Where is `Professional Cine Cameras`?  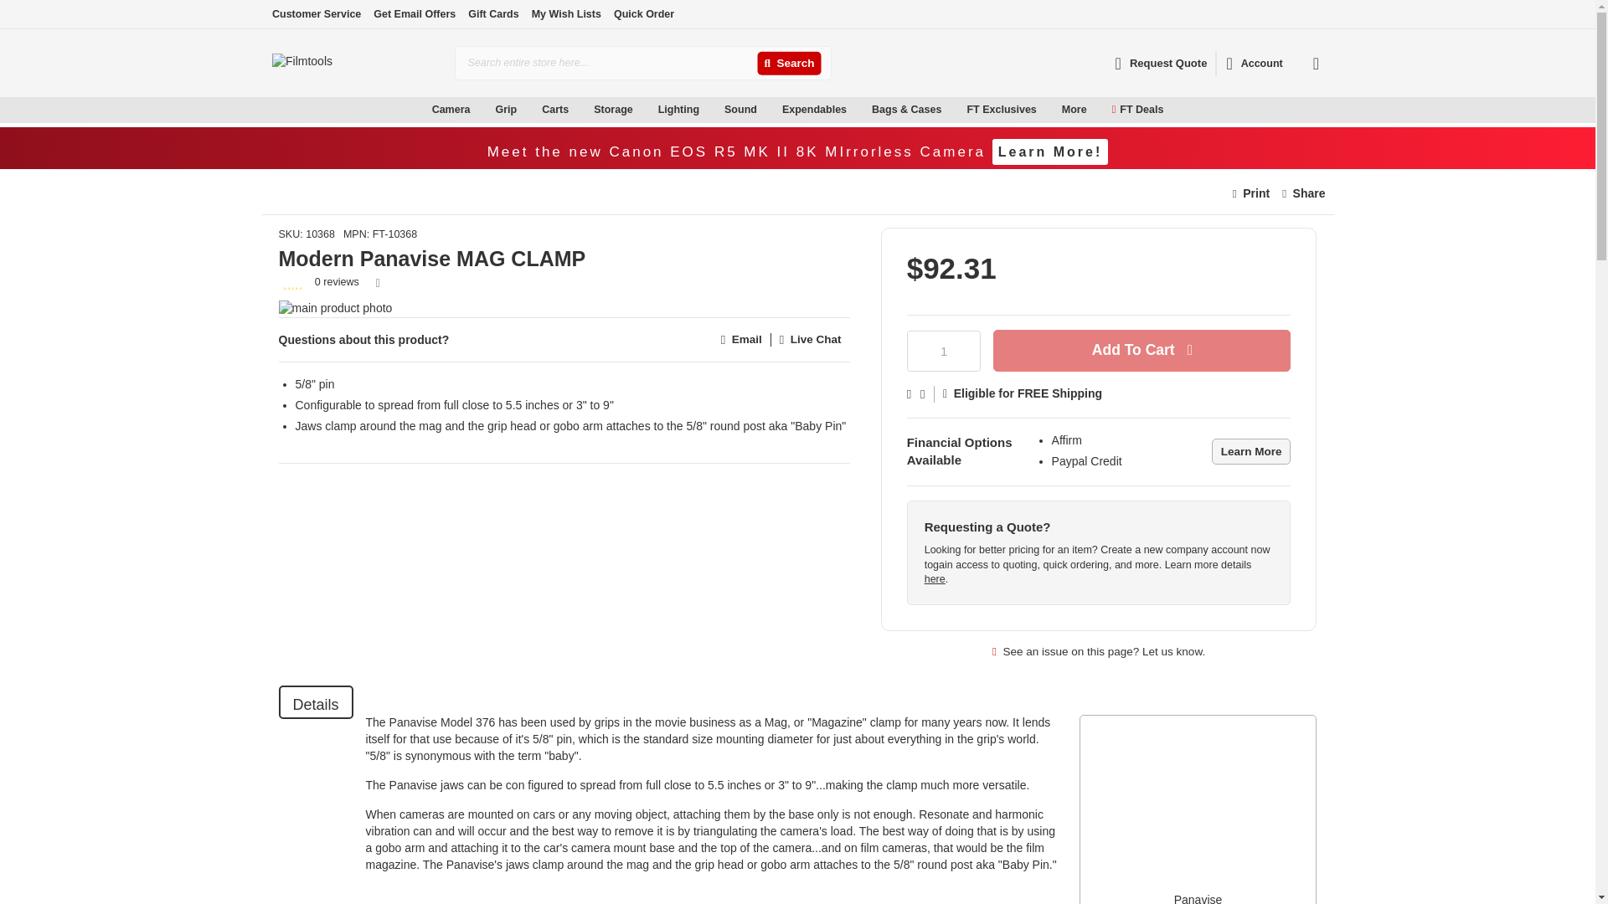
Professional Cine Cameras is located at coordinates (365, 128).